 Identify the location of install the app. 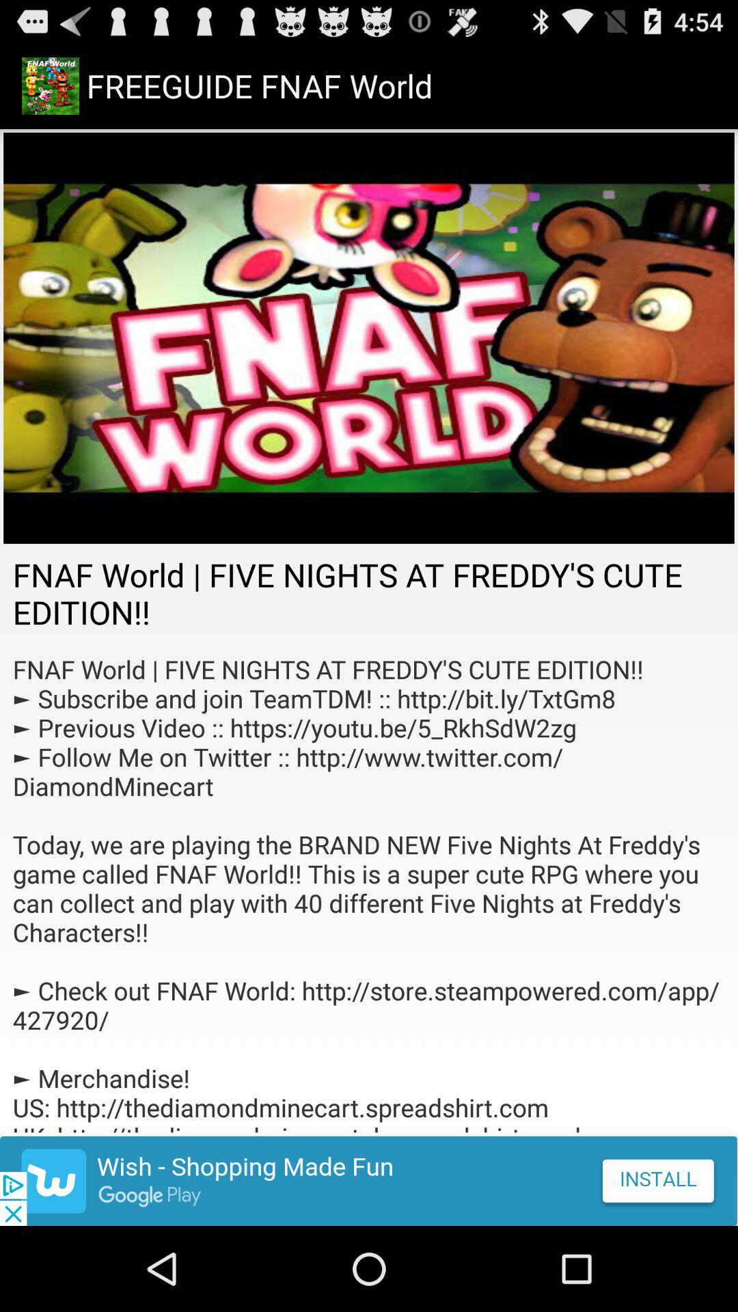
(369, 1181).